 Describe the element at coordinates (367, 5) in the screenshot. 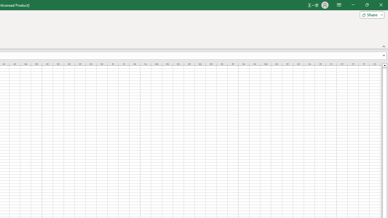

I see `Restore Down` at that location.